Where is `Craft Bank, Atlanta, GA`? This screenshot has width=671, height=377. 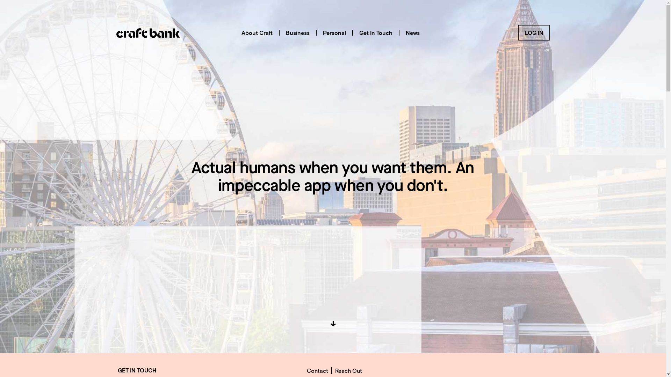
Craft Bank, Atlanta, GA is located at coordinates (147, 33).